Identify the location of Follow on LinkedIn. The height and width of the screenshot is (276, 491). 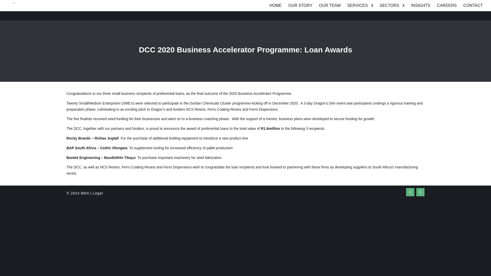
(420, 192).